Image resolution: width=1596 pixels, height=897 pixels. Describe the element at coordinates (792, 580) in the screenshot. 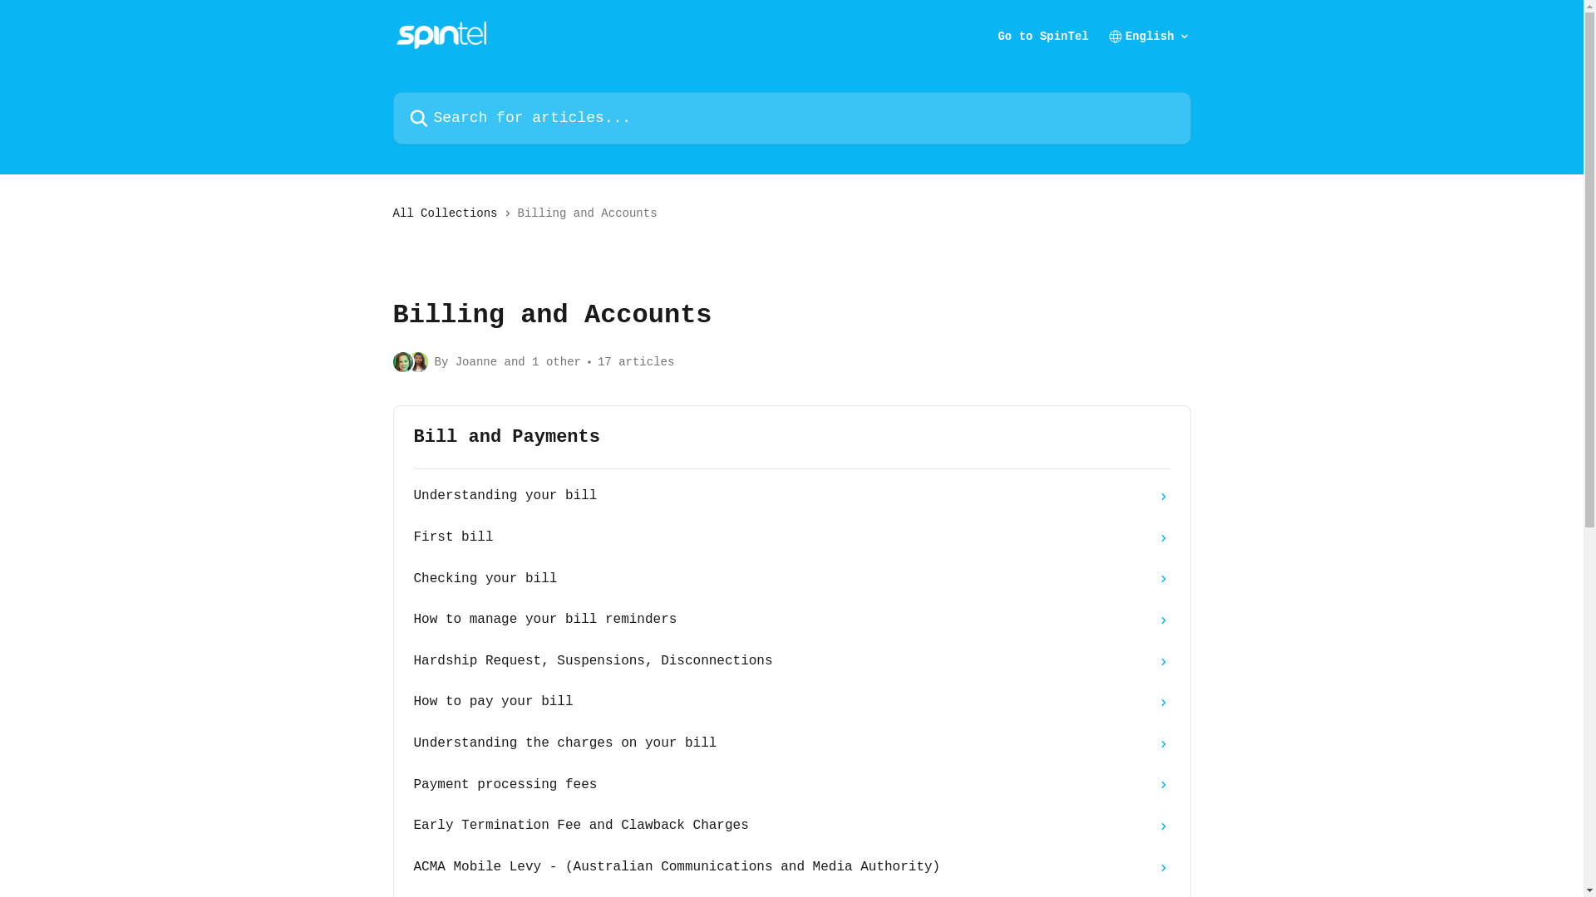

I see `Checking your bill` at that location.